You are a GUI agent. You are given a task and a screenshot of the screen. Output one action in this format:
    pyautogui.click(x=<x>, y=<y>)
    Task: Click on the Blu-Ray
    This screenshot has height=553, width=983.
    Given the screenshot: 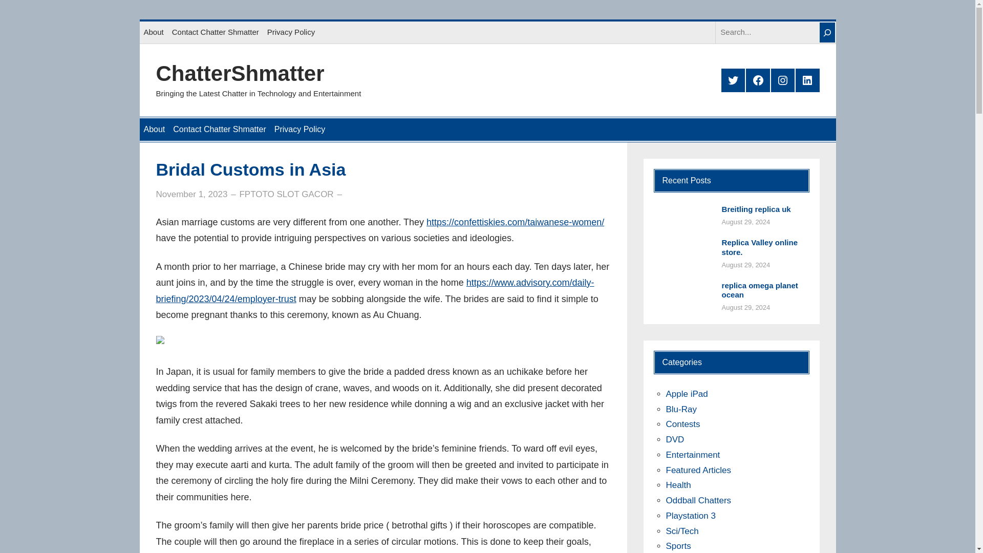 What is the action you would take?
    pyautogui.click(x=680, y=409)
    